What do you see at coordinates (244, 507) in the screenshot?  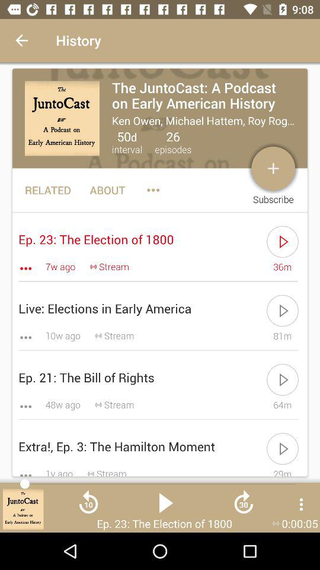 I see `icon right to the play button icon` at bounding box center [244, 507].